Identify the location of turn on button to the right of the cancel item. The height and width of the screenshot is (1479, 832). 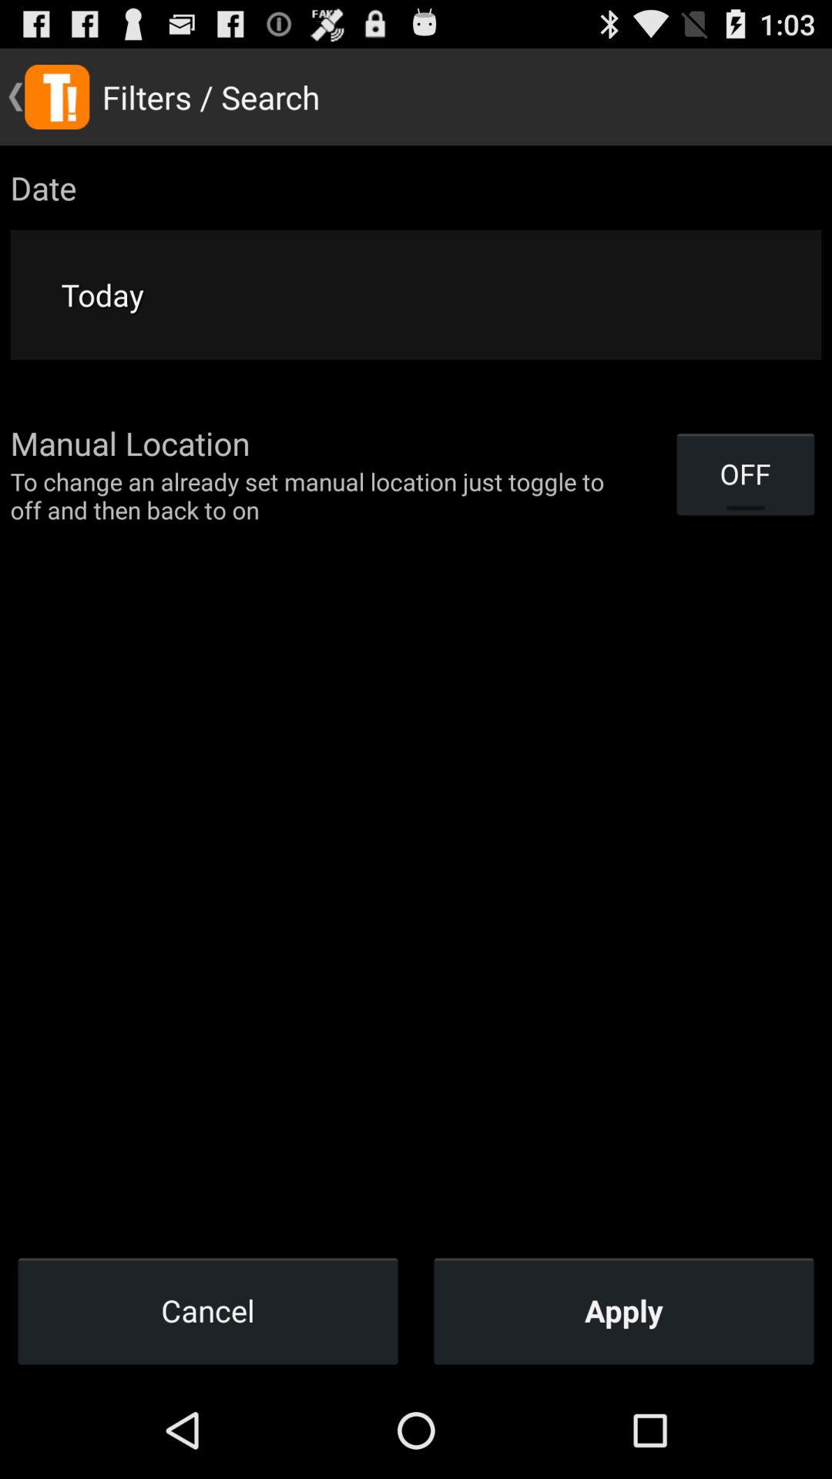
(624, 1310).